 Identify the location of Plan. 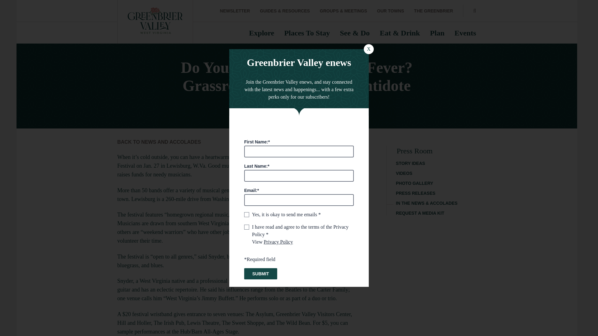
(437, 33).